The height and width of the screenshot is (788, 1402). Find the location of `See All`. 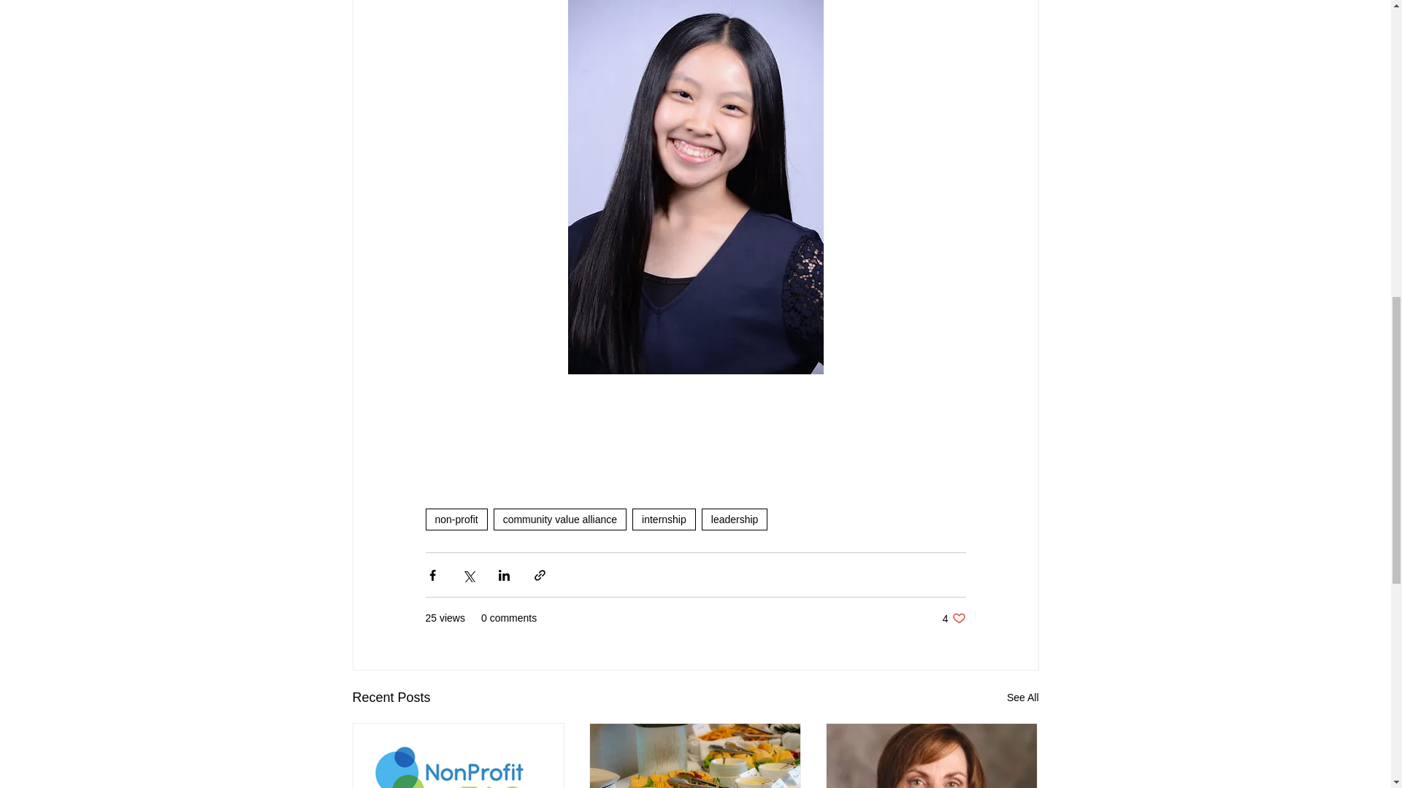

See All is located at coordinates (954, 619).